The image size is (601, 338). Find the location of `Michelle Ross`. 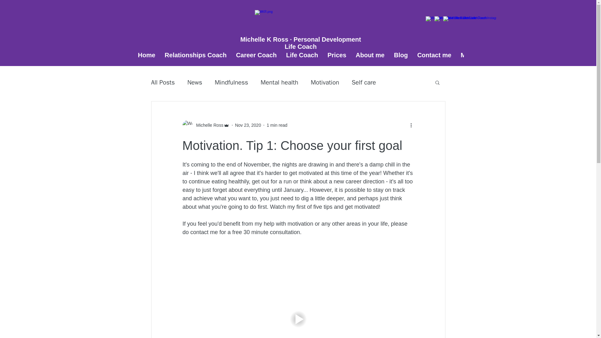

Michelle Ross is located at coordinates (208, 125).